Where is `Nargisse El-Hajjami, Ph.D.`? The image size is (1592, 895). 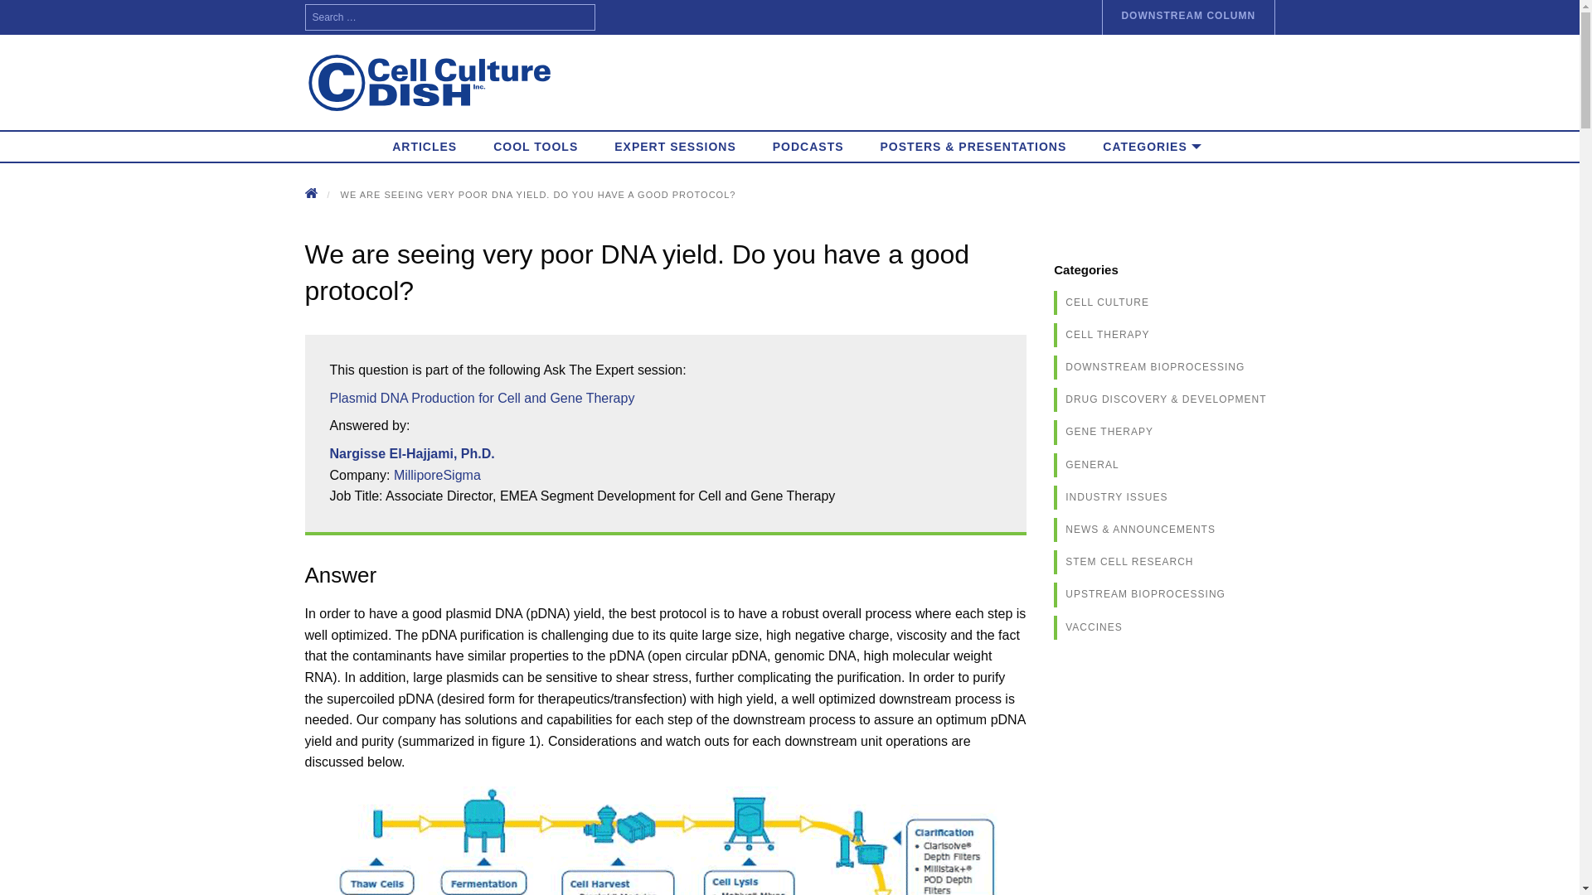 Nargisse El-Hajjami, Ph.D. is located at coordinates (412, 453).